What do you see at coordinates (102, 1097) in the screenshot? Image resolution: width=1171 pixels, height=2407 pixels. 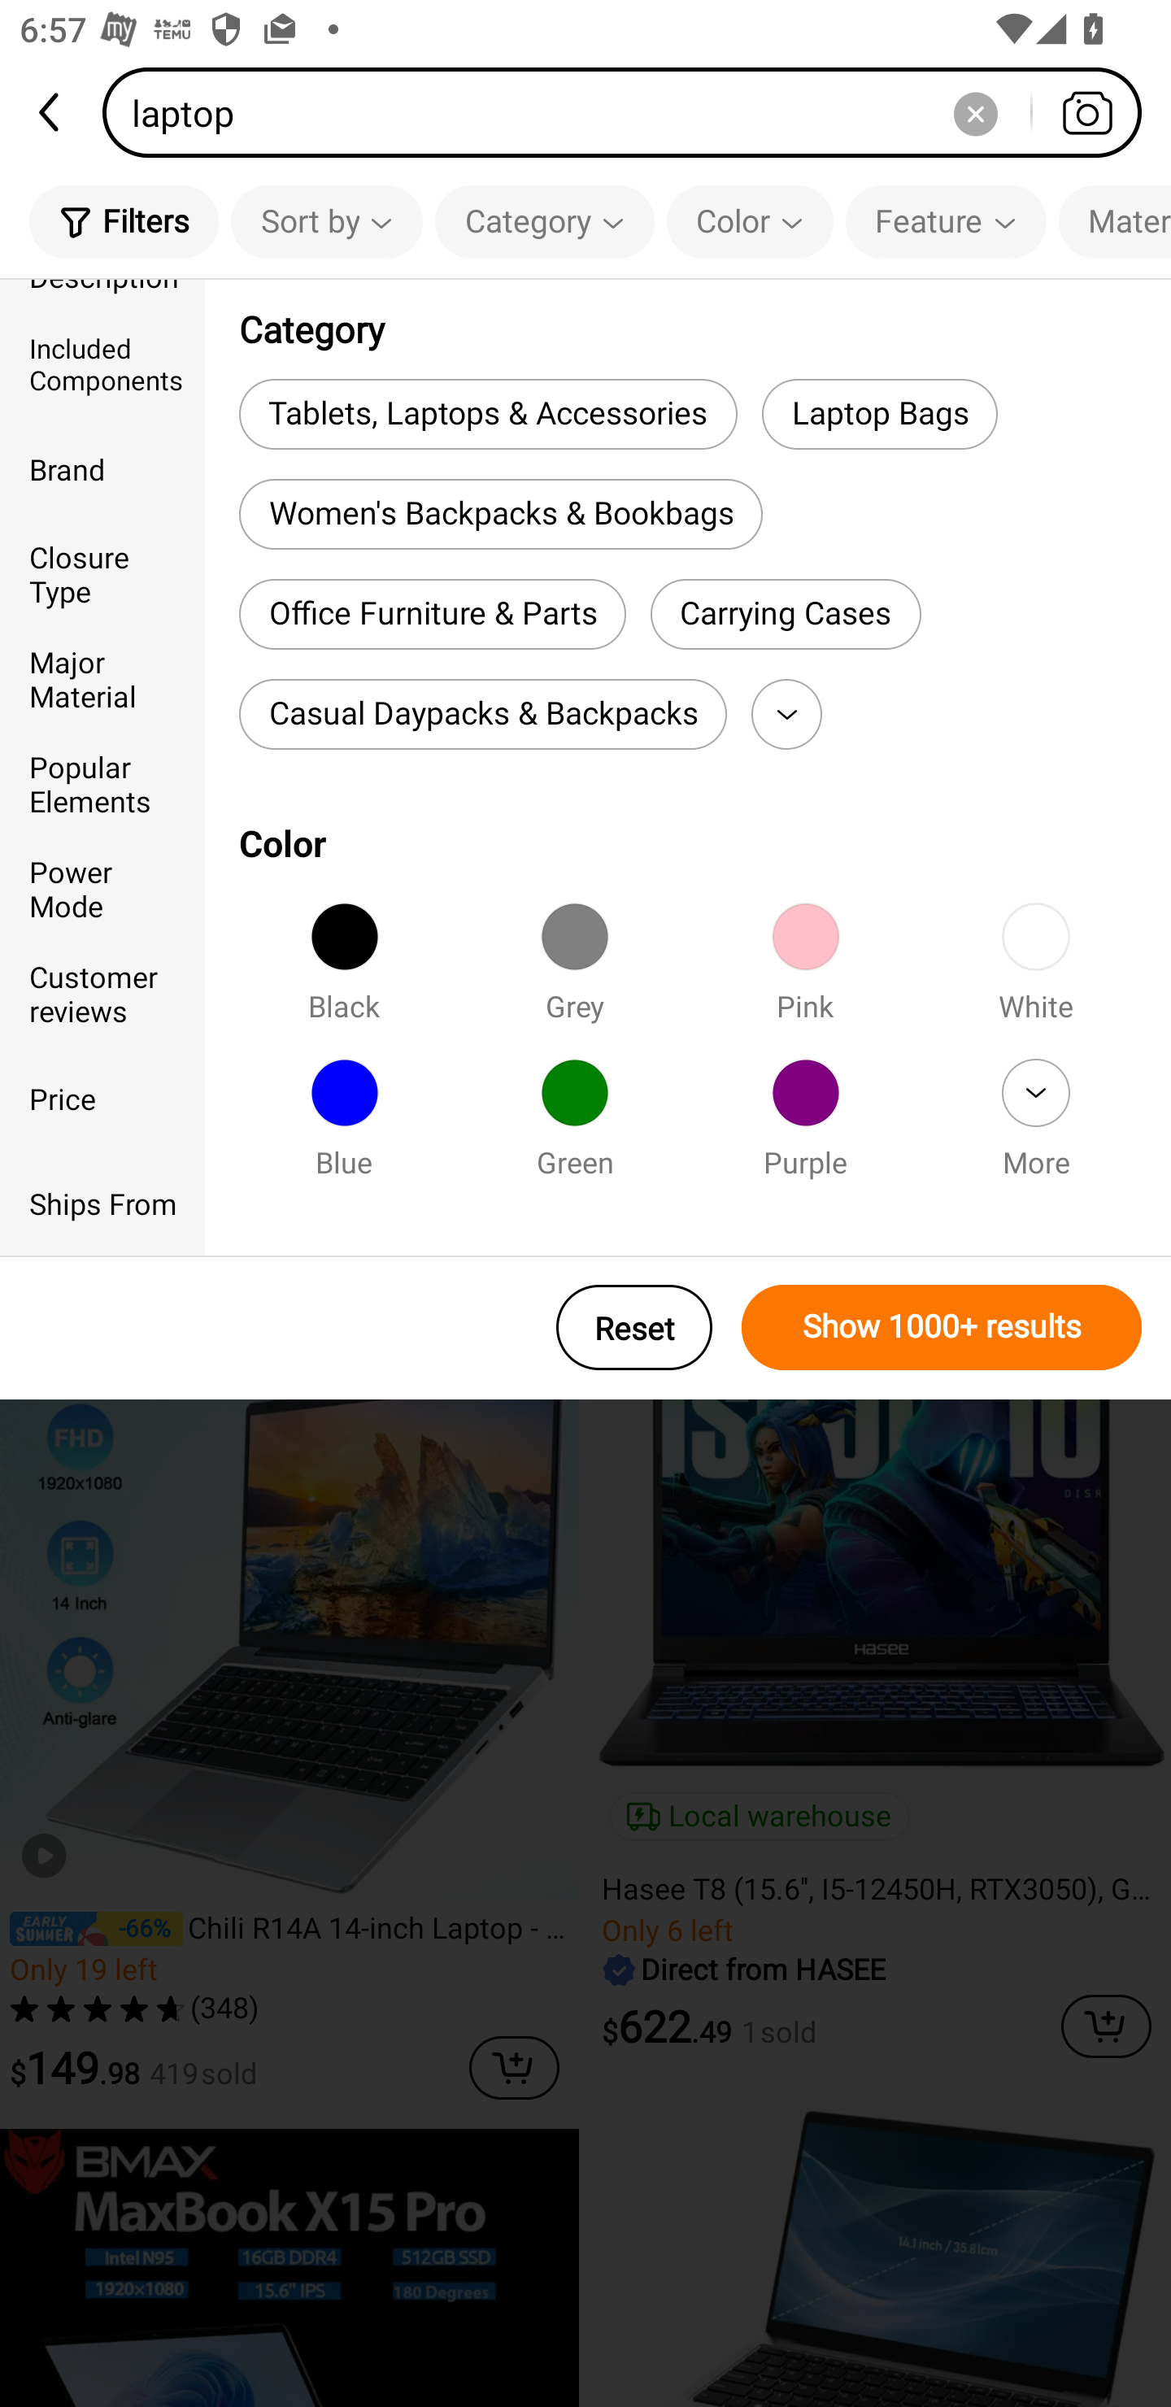 I see `Price` at bounding box center [102, 1097].